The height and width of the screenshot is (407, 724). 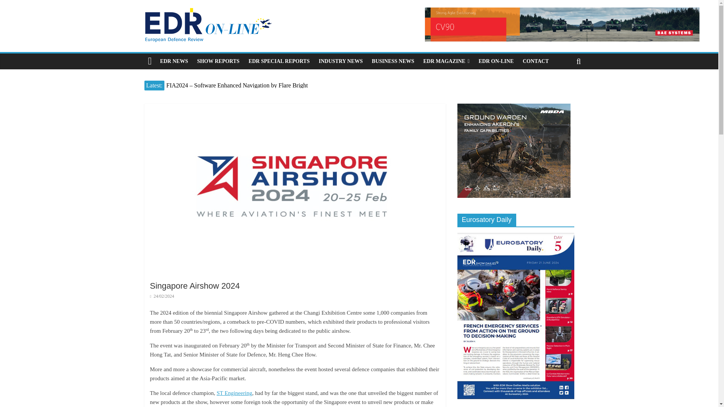 What do you see at coordinates (234, 393) in the screenshot?
I see `ST Engineering` at bounding box center [234, 393].